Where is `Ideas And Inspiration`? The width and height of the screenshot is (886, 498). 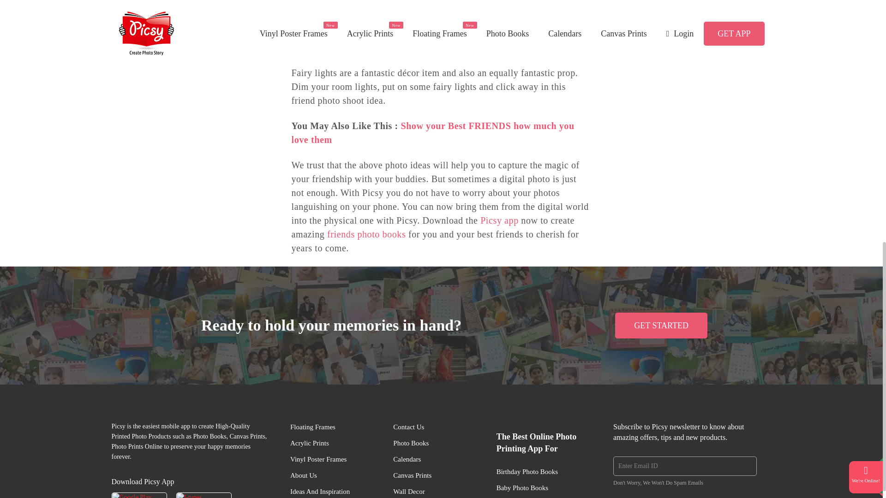
Ideas And Inspiration is located at coordinates (320, 492).